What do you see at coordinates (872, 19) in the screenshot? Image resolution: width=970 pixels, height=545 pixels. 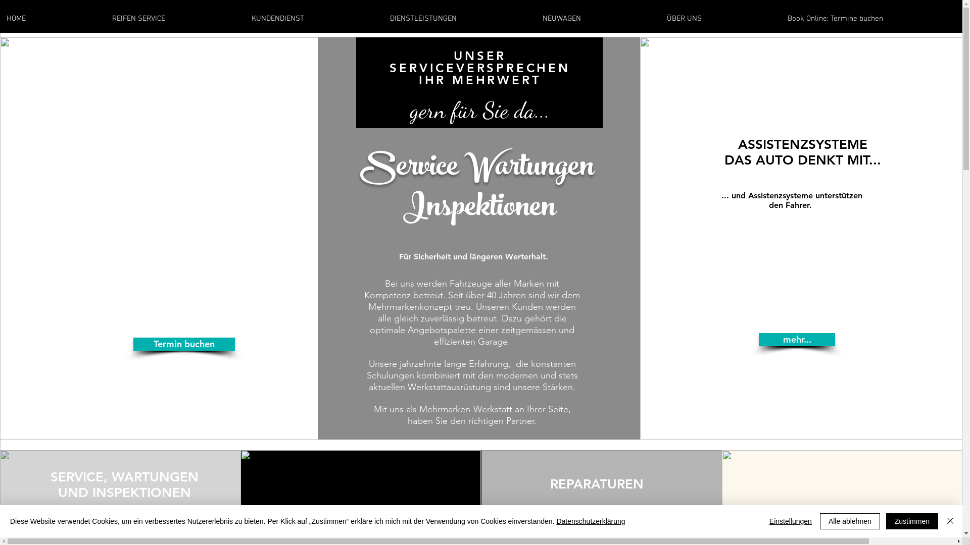 I see `Book Online: Termine buchen` at bounding box center [872, 19].